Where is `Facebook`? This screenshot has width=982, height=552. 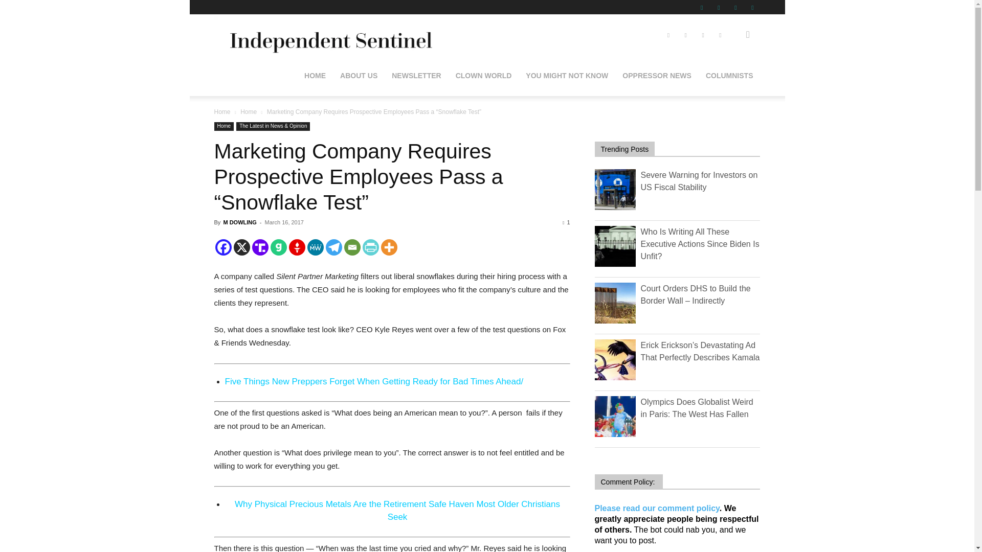 Facebook is located at coordinates (702, 7).